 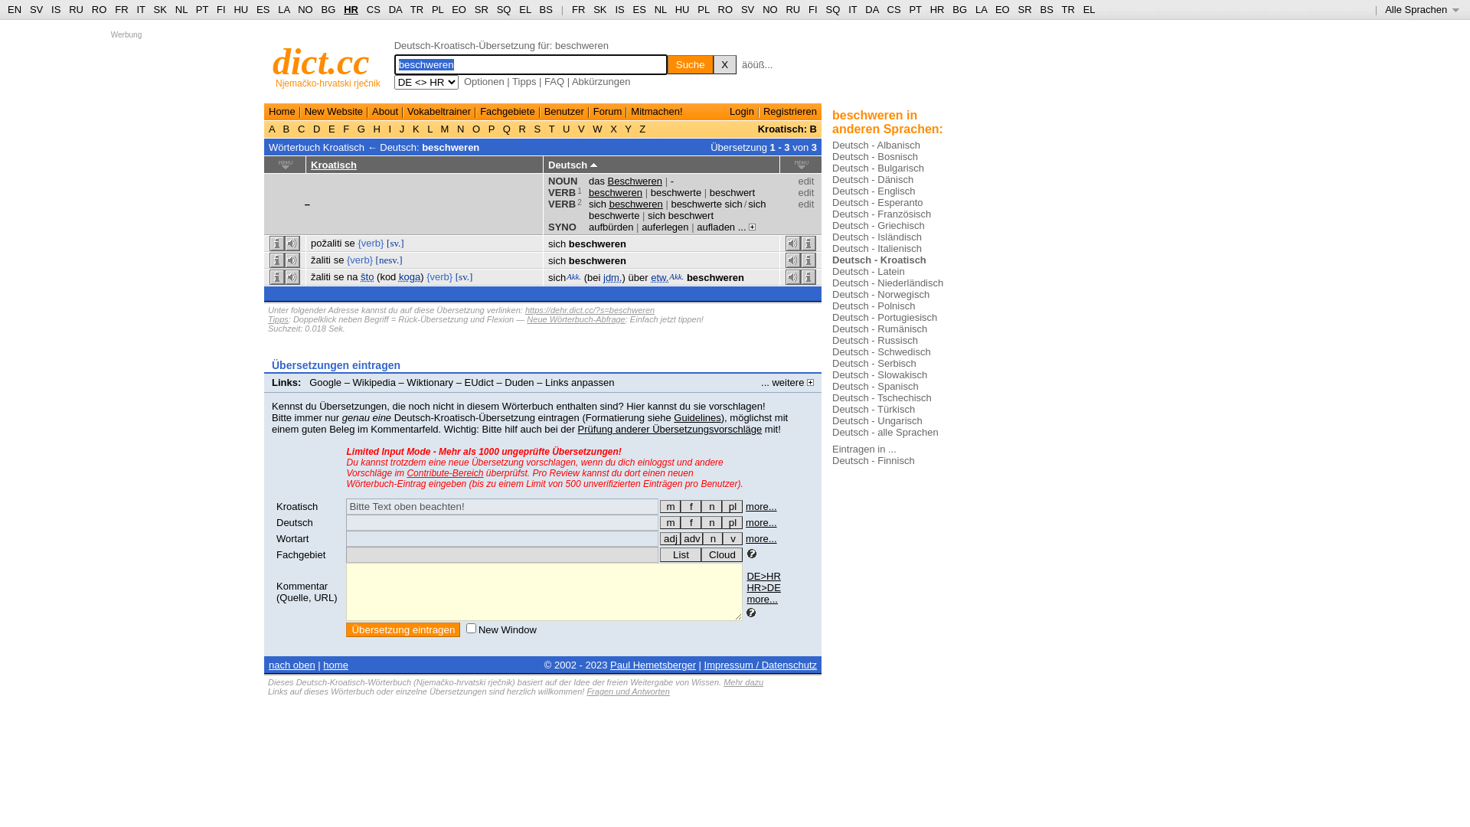 What do you see at coordinates (377, 129) in the screenshot?
I see `H` at bounding box center [377, 129].